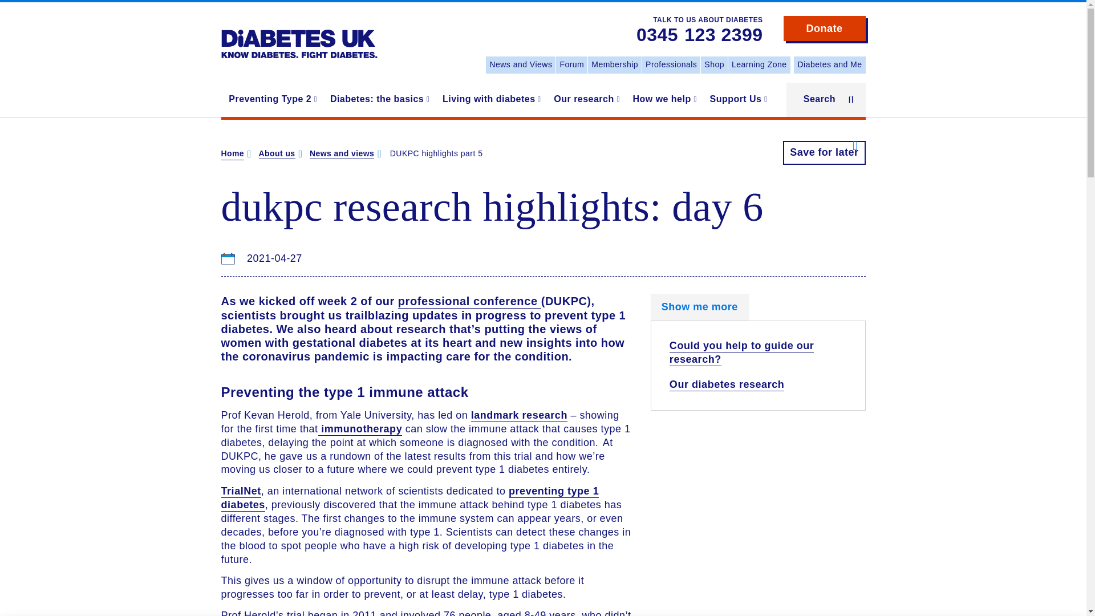 The height and width of the screenshot is (616, 1095). I want to click on Membership, so click(615, 65).